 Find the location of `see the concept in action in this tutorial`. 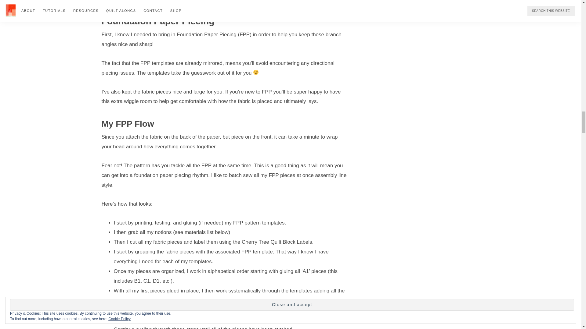

see the concept in action in this tutorial is located at coordinates (189, 310).